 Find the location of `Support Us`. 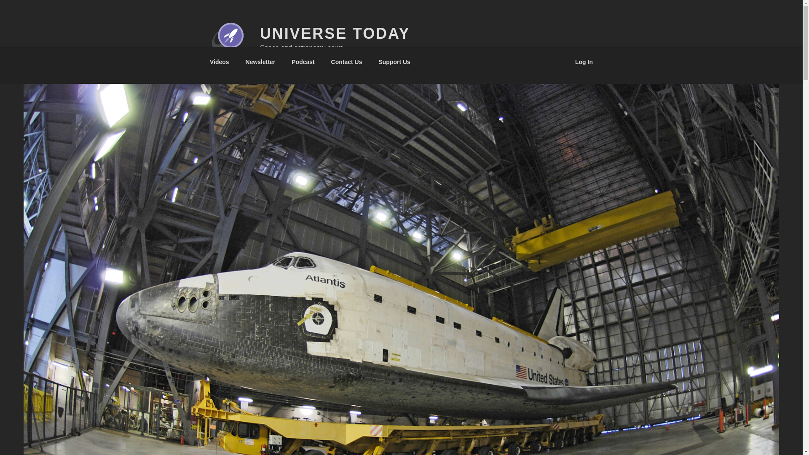

Support Us is located at coordinates (394, 62).